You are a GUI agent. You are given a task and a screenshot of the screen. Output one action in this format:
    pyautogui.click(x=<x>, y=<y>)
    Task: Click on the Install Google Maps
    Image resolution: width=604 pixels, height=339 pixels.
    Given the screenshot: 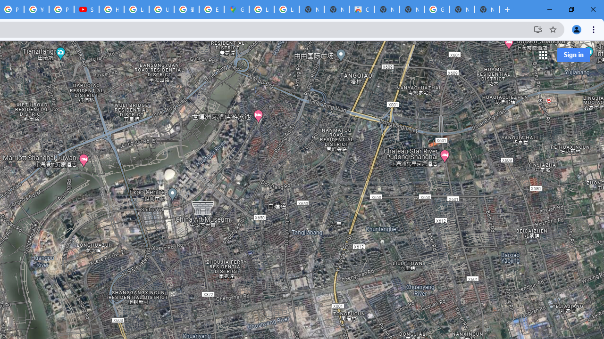 What is the action you would take?
    pyautogui.click(x=538, y=29)
    